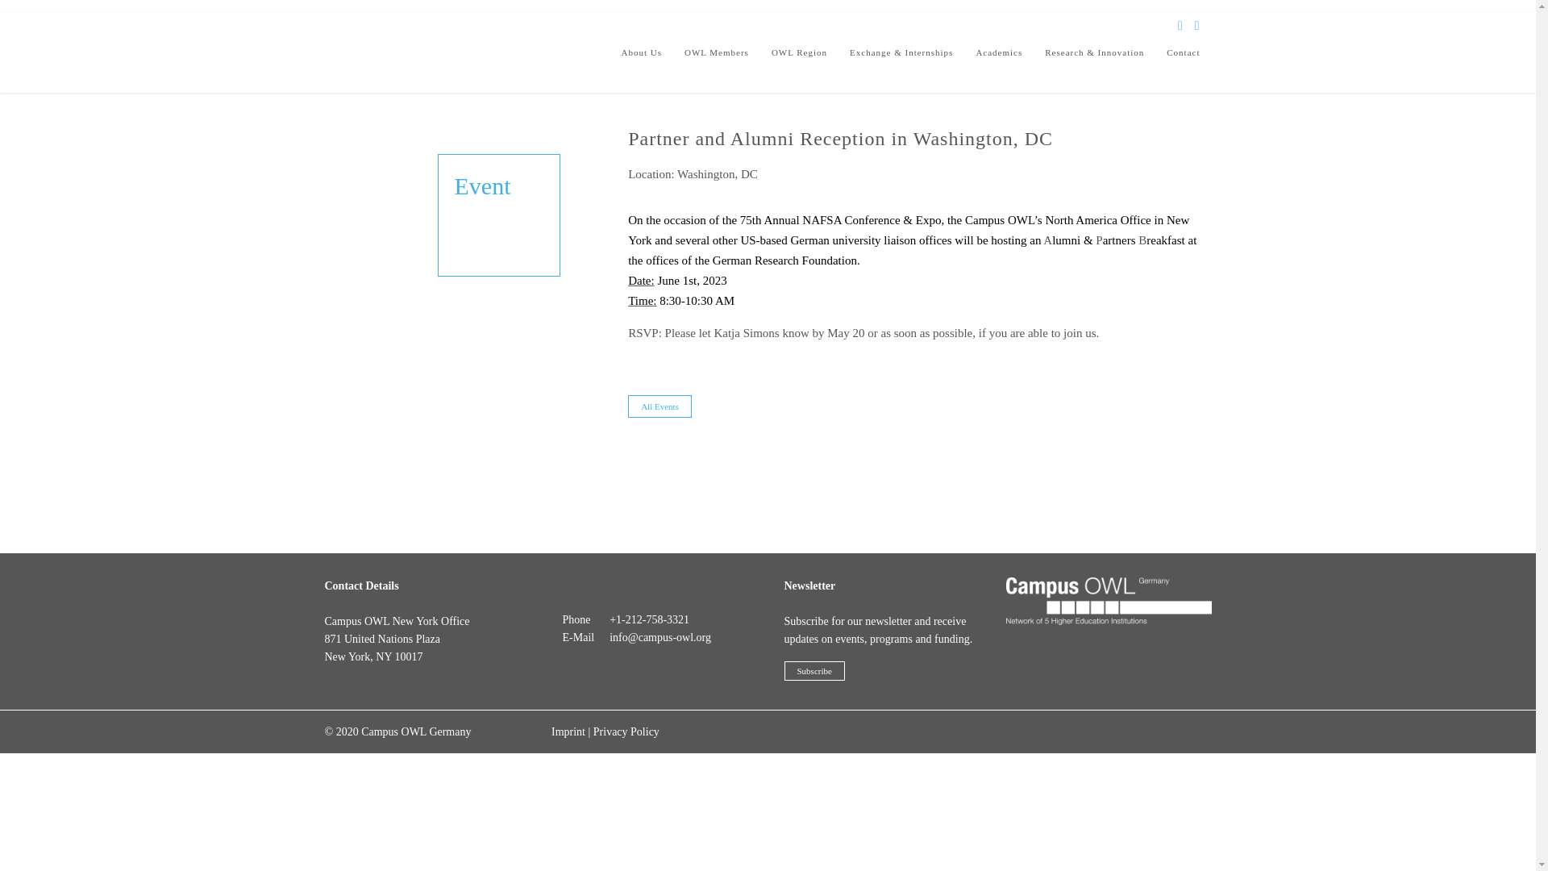 The width and height of the screenshot is (1548, 871). What do you see at coordinates (813, 670) in the screenshot?
I see `Subscribe` at bounding box center [813, 670].